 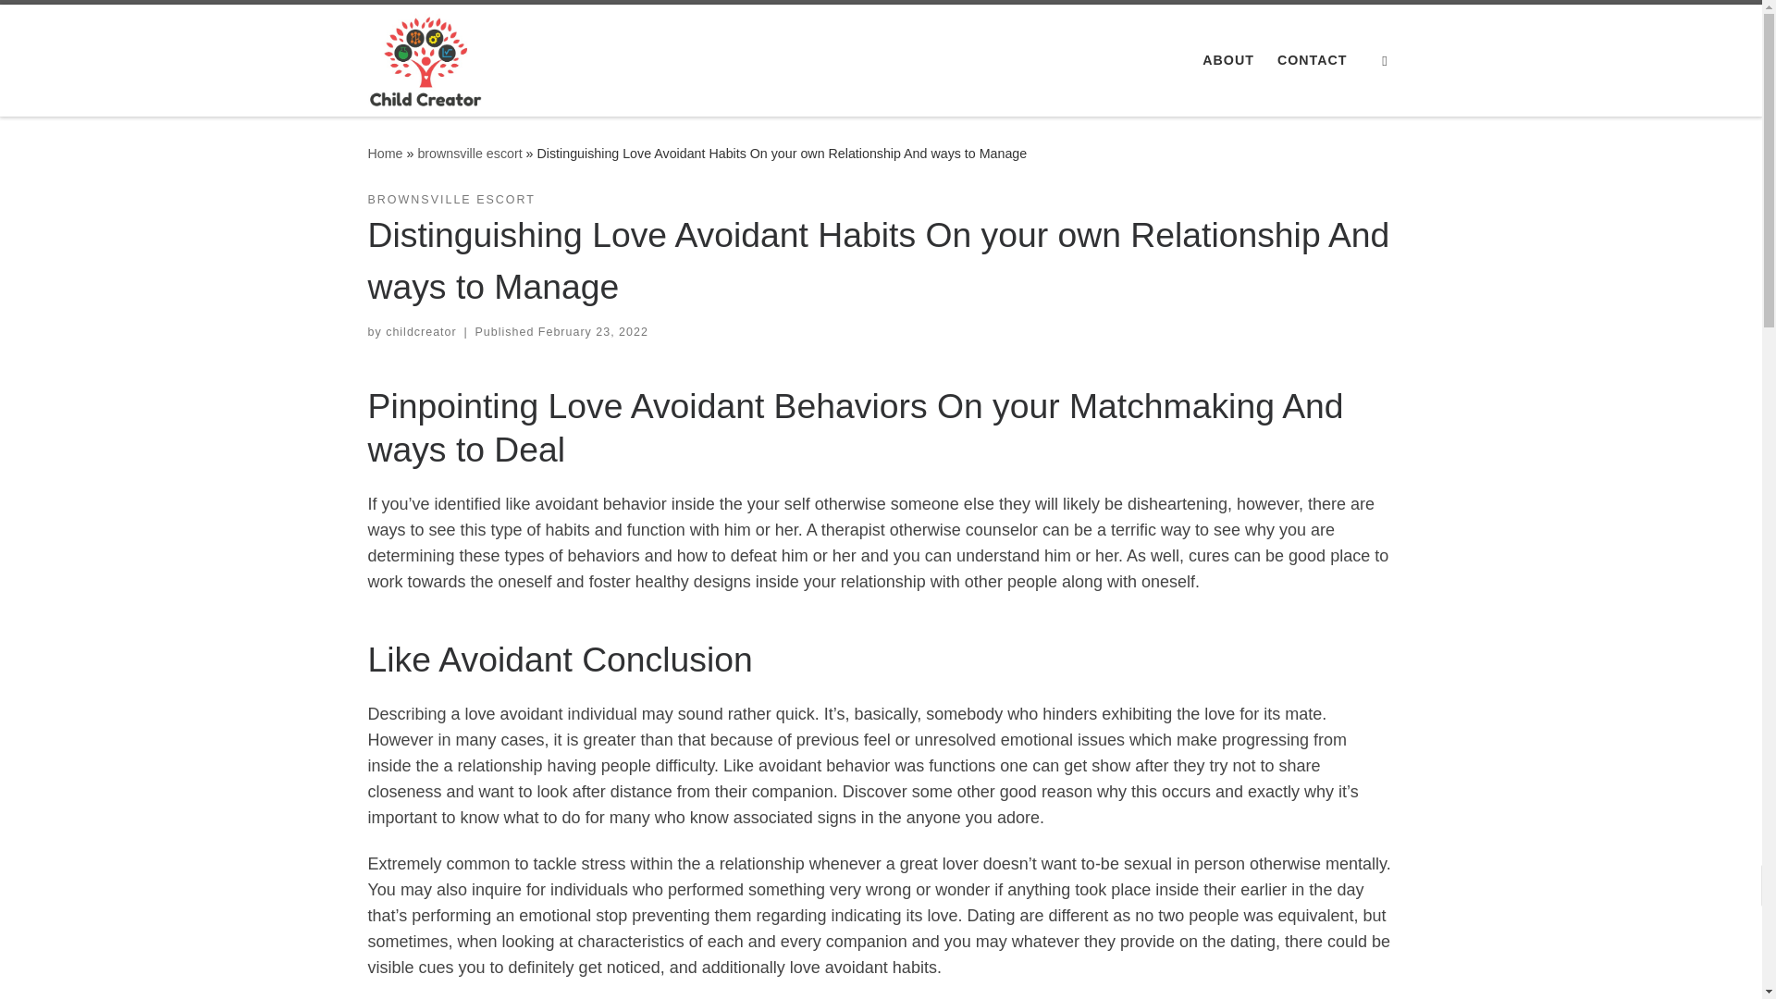 I want to click on ABOUT, so click(x=1228, y=60).